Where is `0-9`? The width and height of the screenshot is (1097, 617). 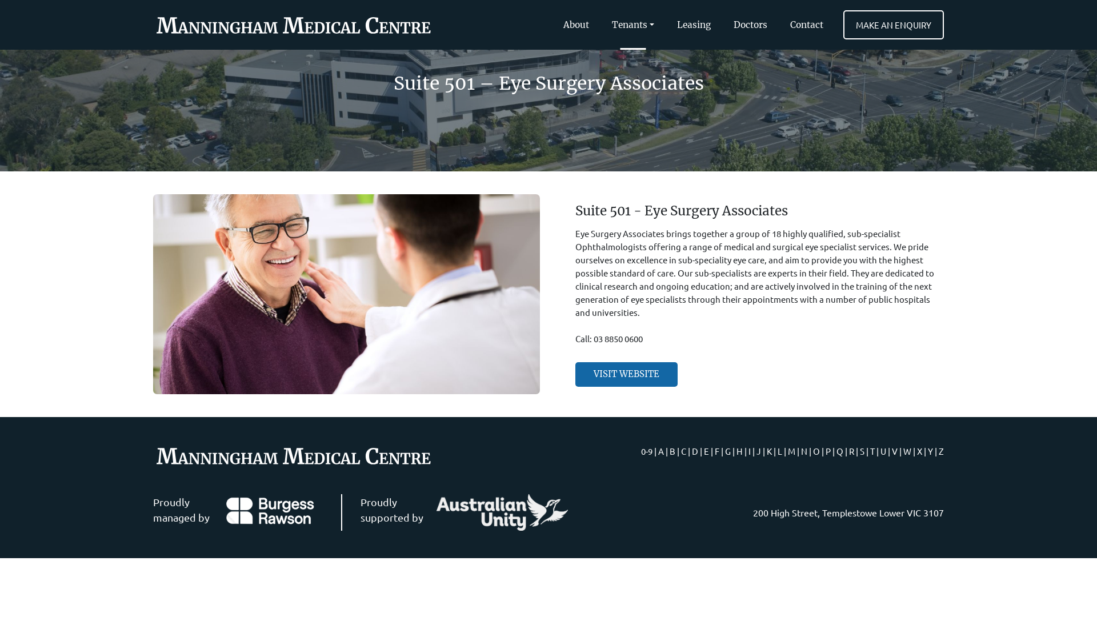 0-9 is located at coordinates (647, 451).